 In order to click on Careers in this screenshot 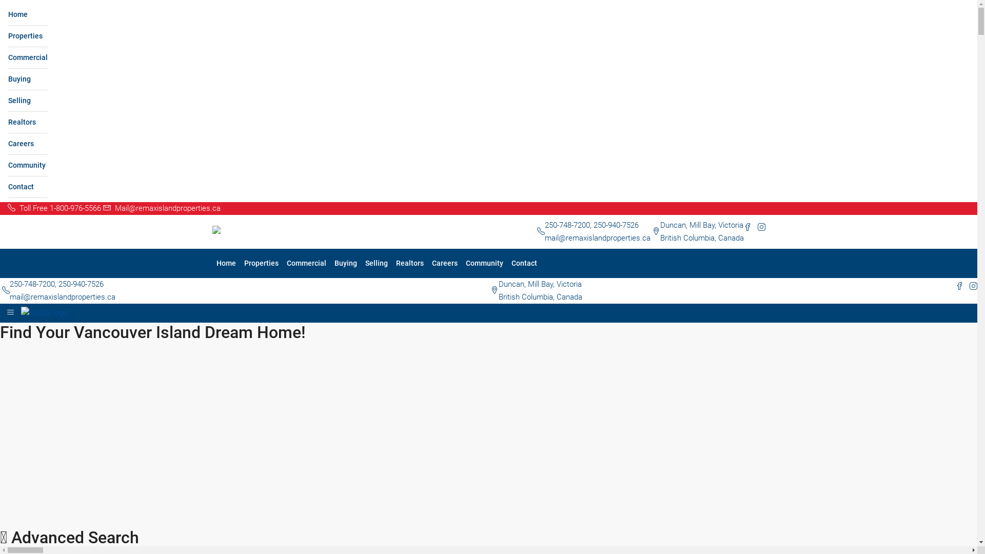, I will do `click(445, 264)`.